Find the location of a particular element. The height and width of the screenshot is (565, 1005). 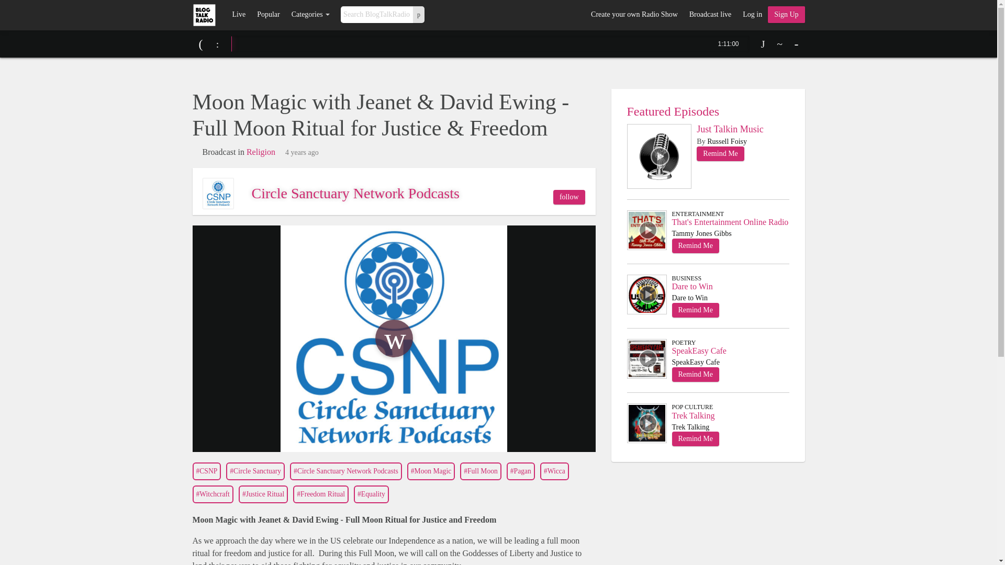

Popular is located at coordinates (268, 15).